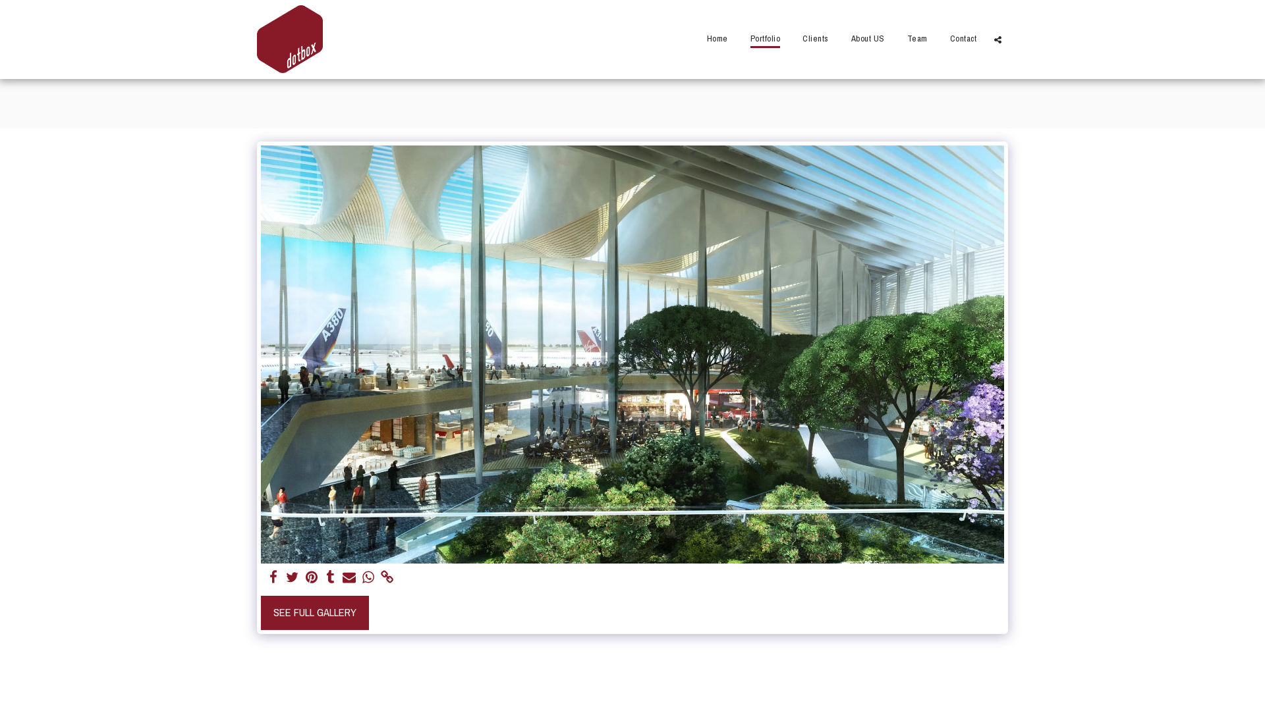  What do you see at coordinates (369, 578) in the screenshot?
I see `whatsapp` at bounding box center [369, 578].